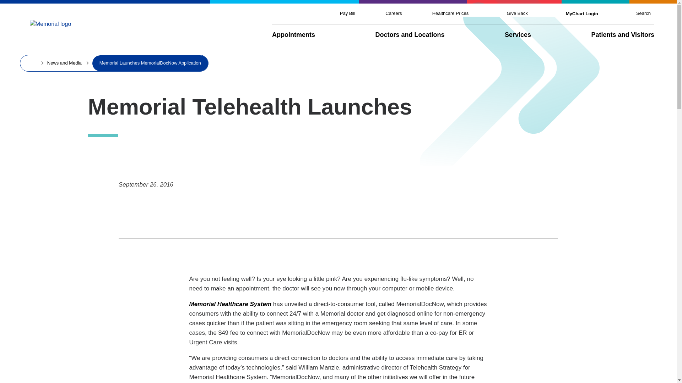 Image resolution: width=682 pixels, height=383 pixels. Describe the element at coordinates (582, 13) in the screenshot. I see `MyChart Login` at that location.